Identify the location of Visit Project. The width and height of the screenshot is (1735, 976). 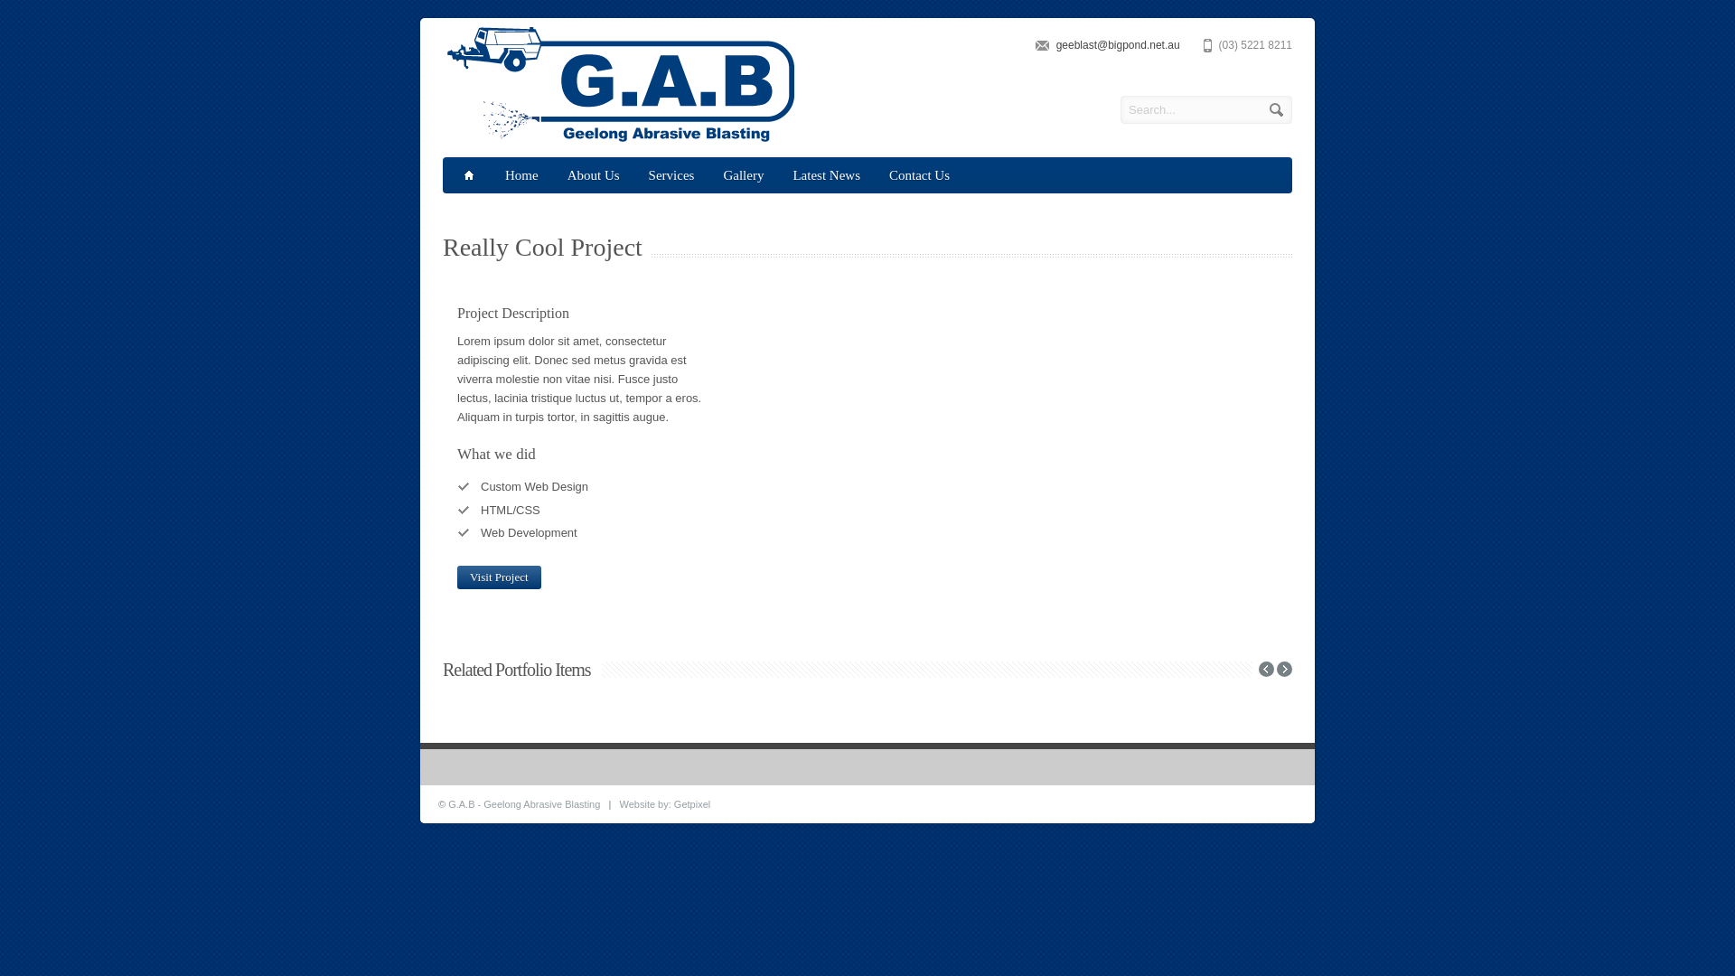
(499, 577).